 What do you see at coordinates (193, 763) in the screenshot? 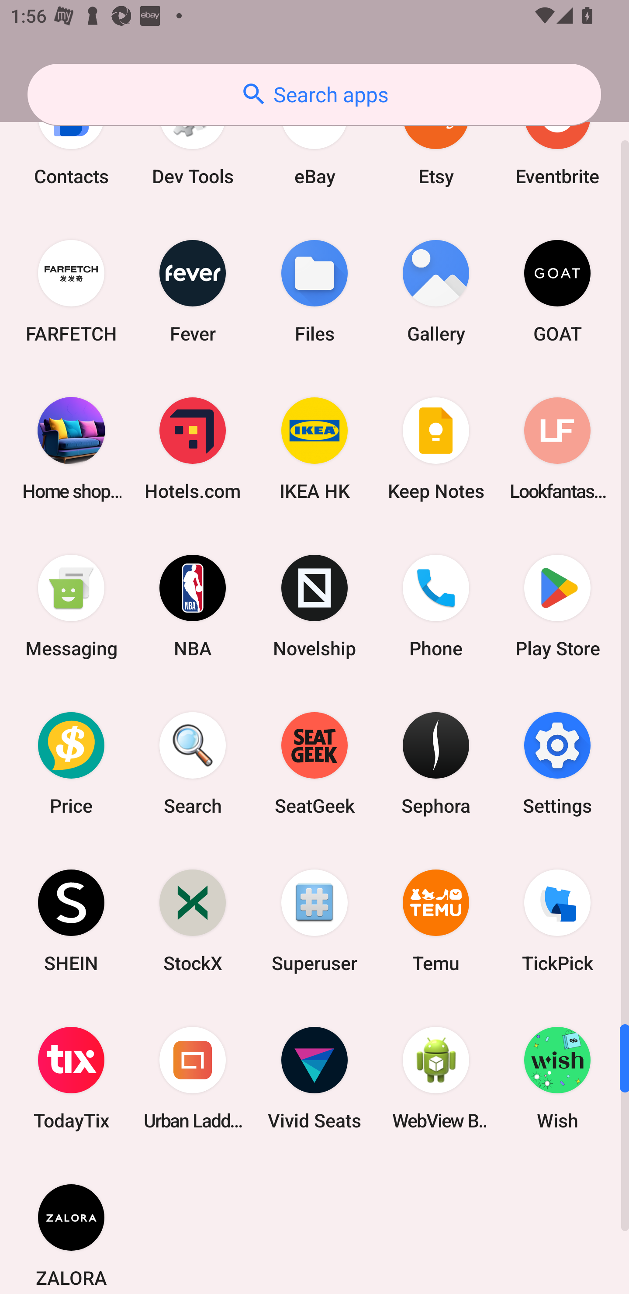
I see `Search` at bounding box center [193, 763].